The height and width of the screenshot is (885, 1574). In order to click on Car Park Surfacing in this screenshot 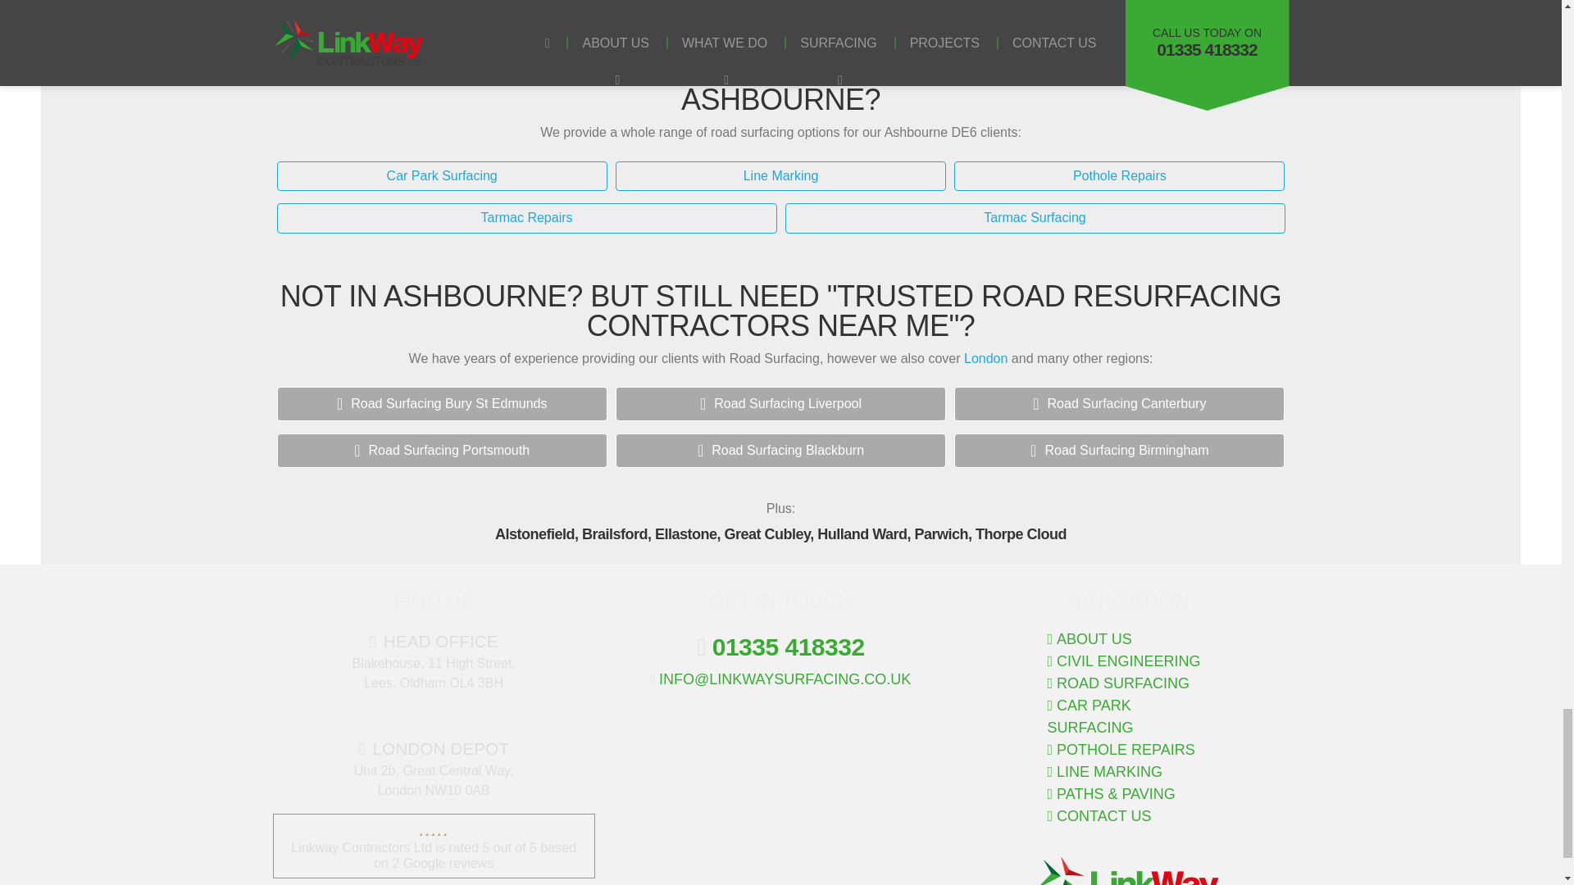, I will do `click(442, 176)`.